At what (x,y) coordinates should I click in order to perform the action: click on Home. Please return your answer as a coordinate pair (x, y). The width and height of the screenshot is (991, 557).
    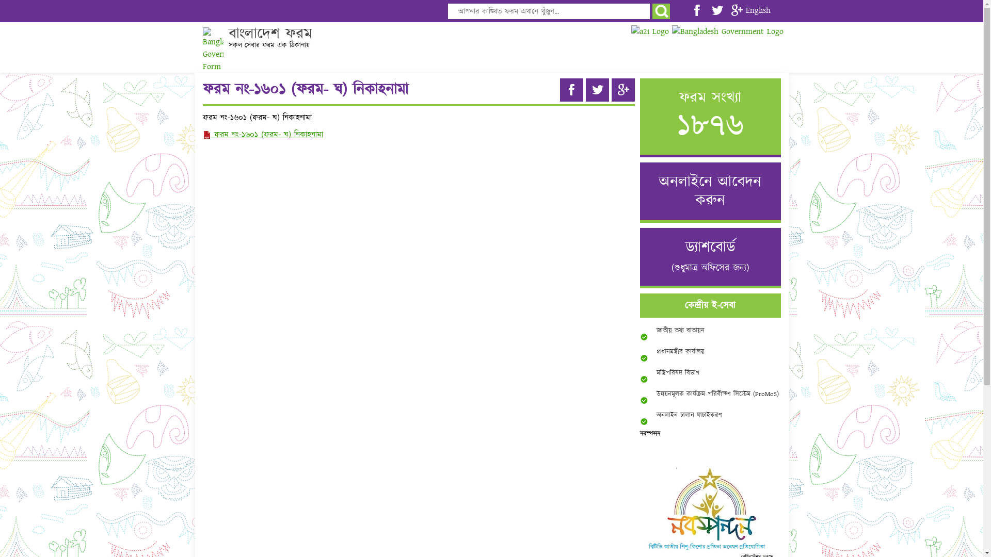
    Looking at the image, I should click on (214, 50).